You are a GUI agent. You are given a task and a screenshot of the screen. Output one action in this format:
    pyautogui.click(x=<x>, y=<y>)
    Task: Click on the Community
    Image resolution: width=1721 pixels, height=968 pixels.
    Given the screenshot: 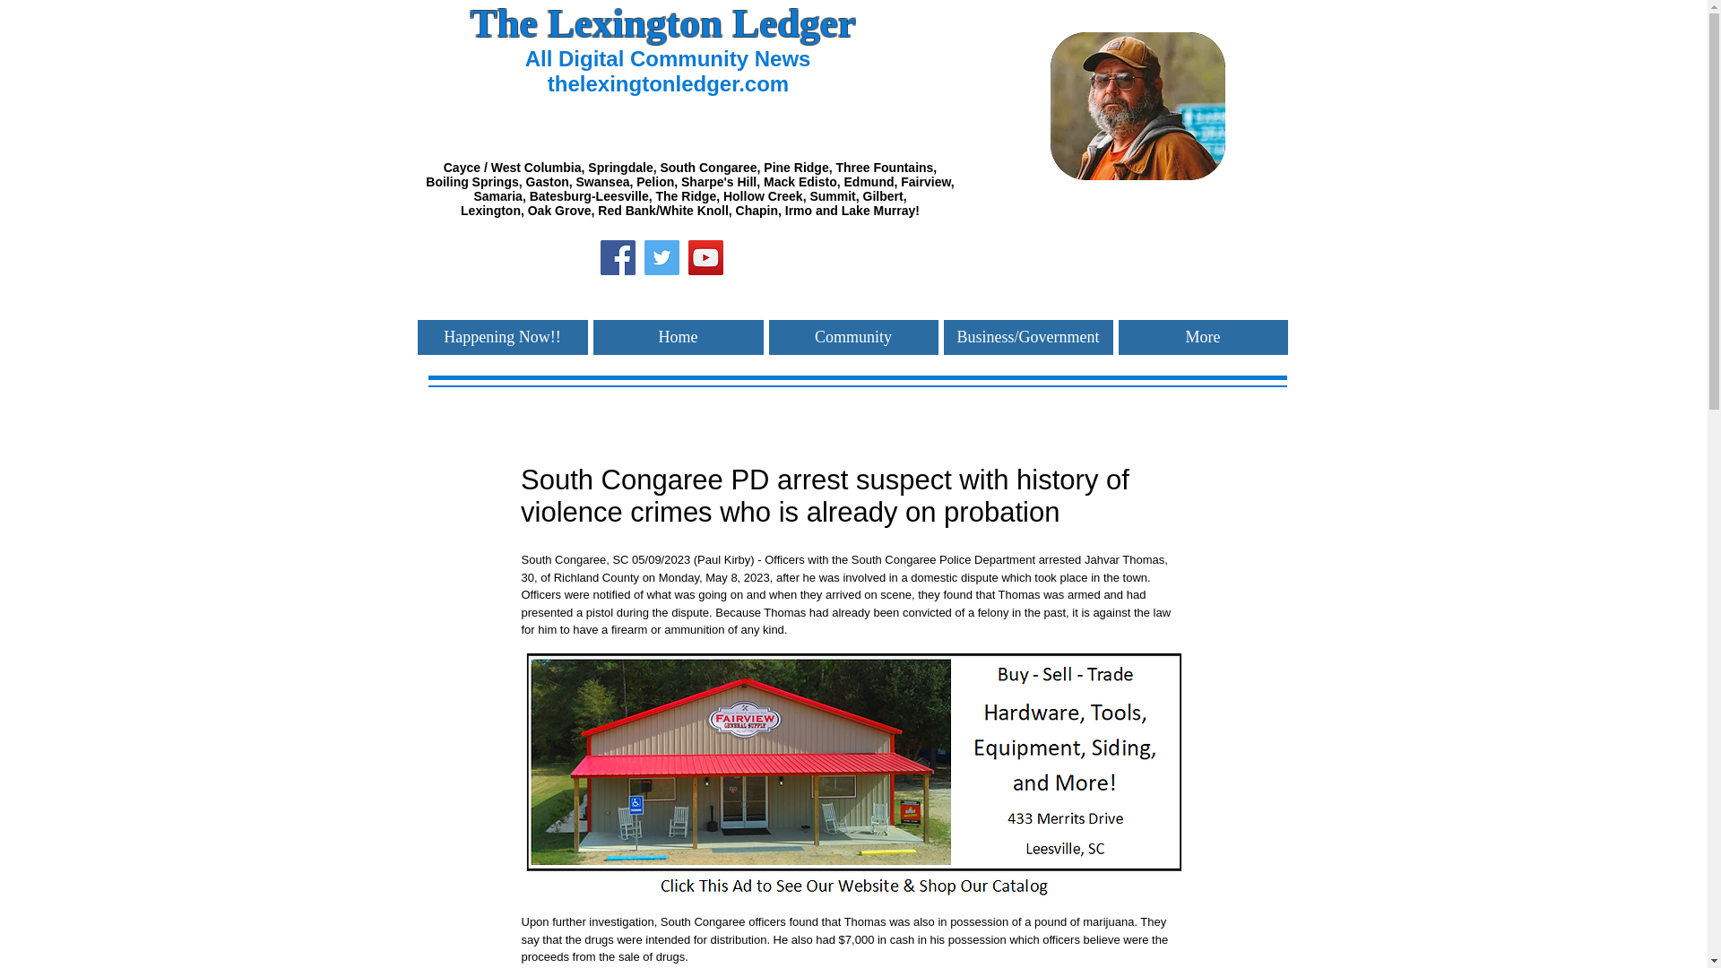 What is the action you would take?
    pyautogui.click(x=853, y=337)
    